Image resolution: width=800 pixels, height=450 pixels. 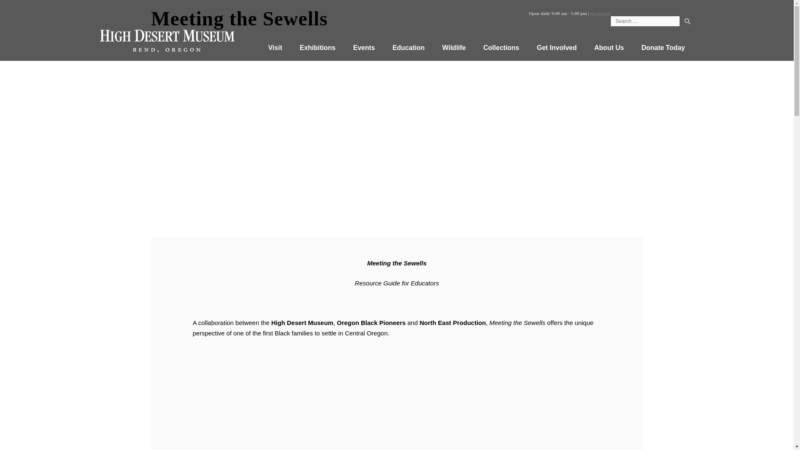 What do you see at coordinates (454, 48) in the screenshot?
I see `Wildlife` at bounding box center [454, 48].